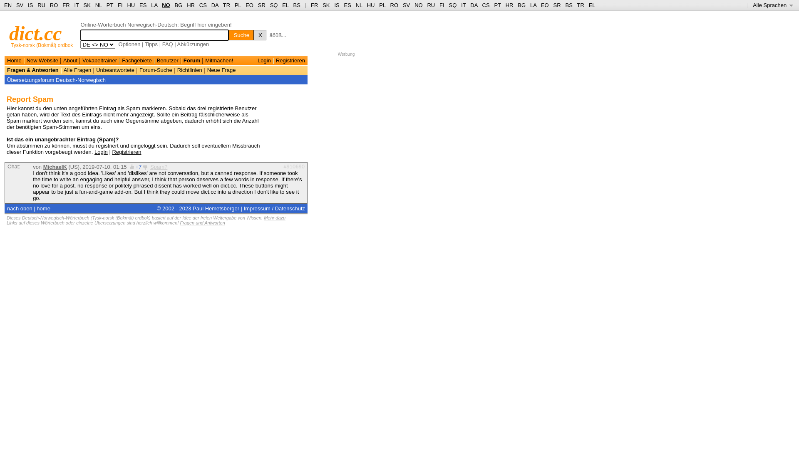  What do you see at coordinates (166, 5) in the screenshot?
I see `NO` at bounding box center [166, 5].